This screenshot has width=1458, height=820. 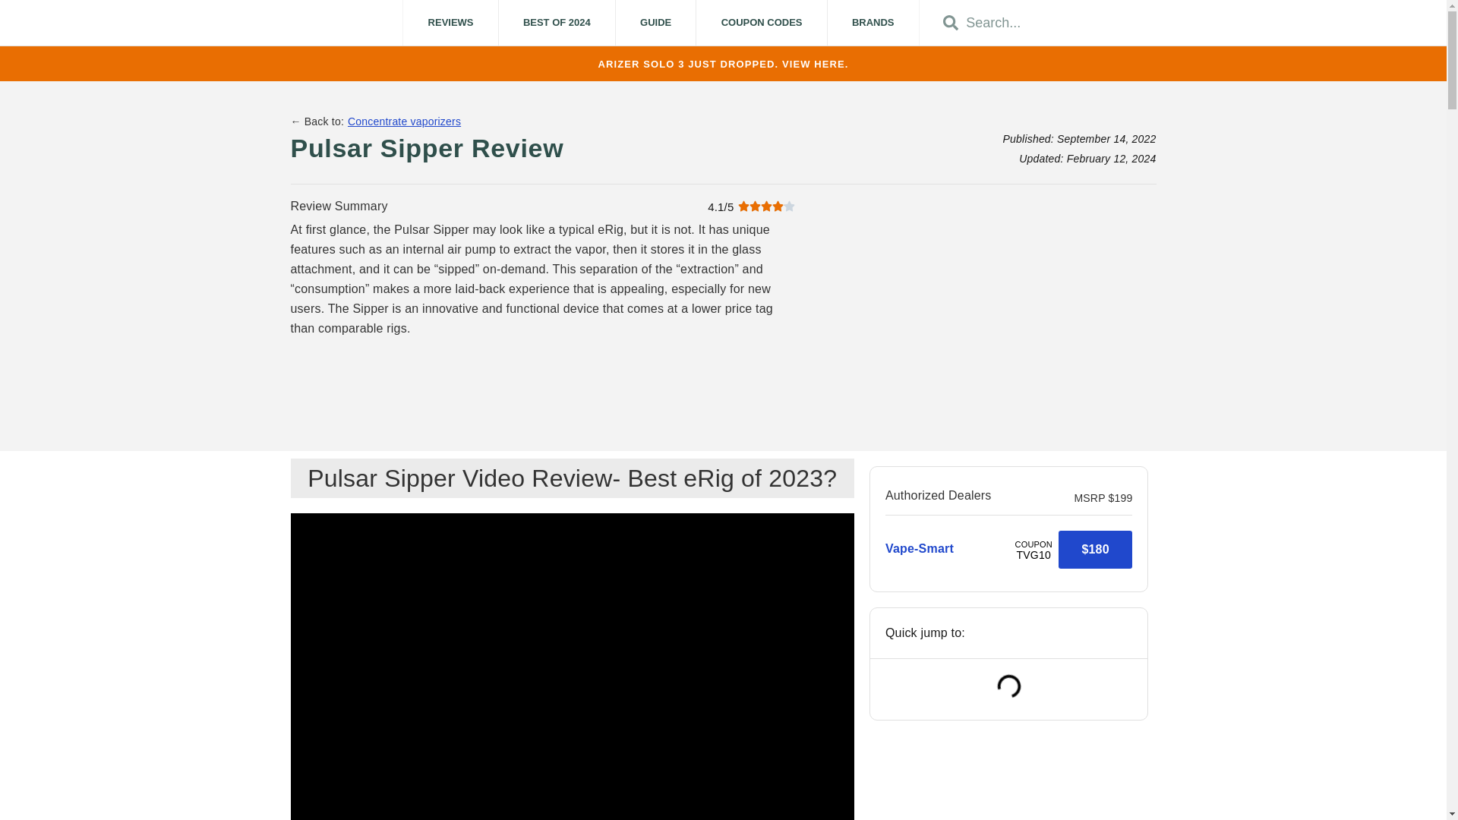 I want to click on BEST OF 2024, so click(x=557, y=23).